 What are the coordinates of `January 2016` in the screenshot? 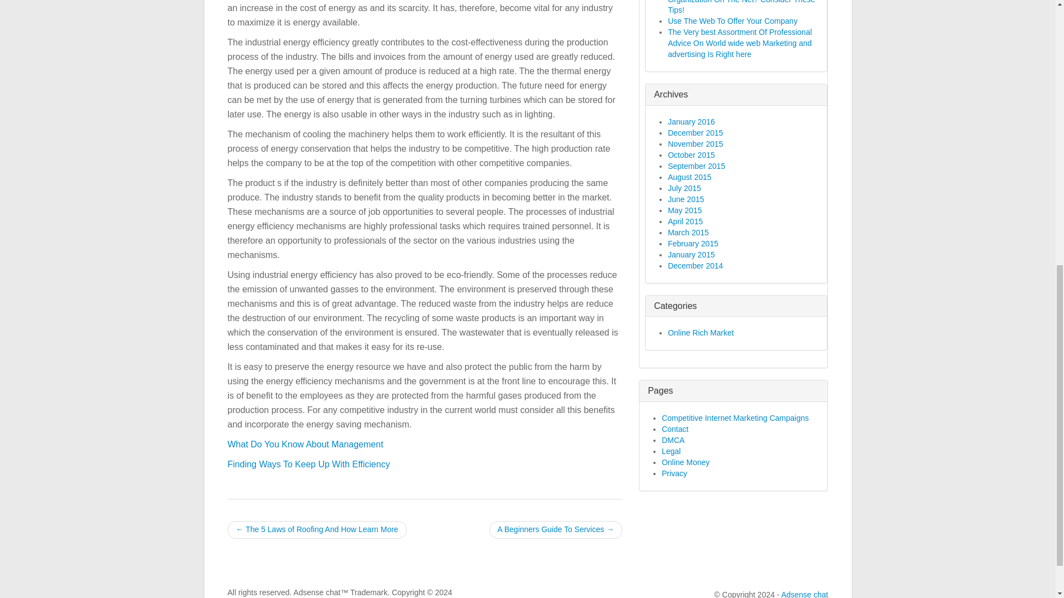 It's located at (692, 121).